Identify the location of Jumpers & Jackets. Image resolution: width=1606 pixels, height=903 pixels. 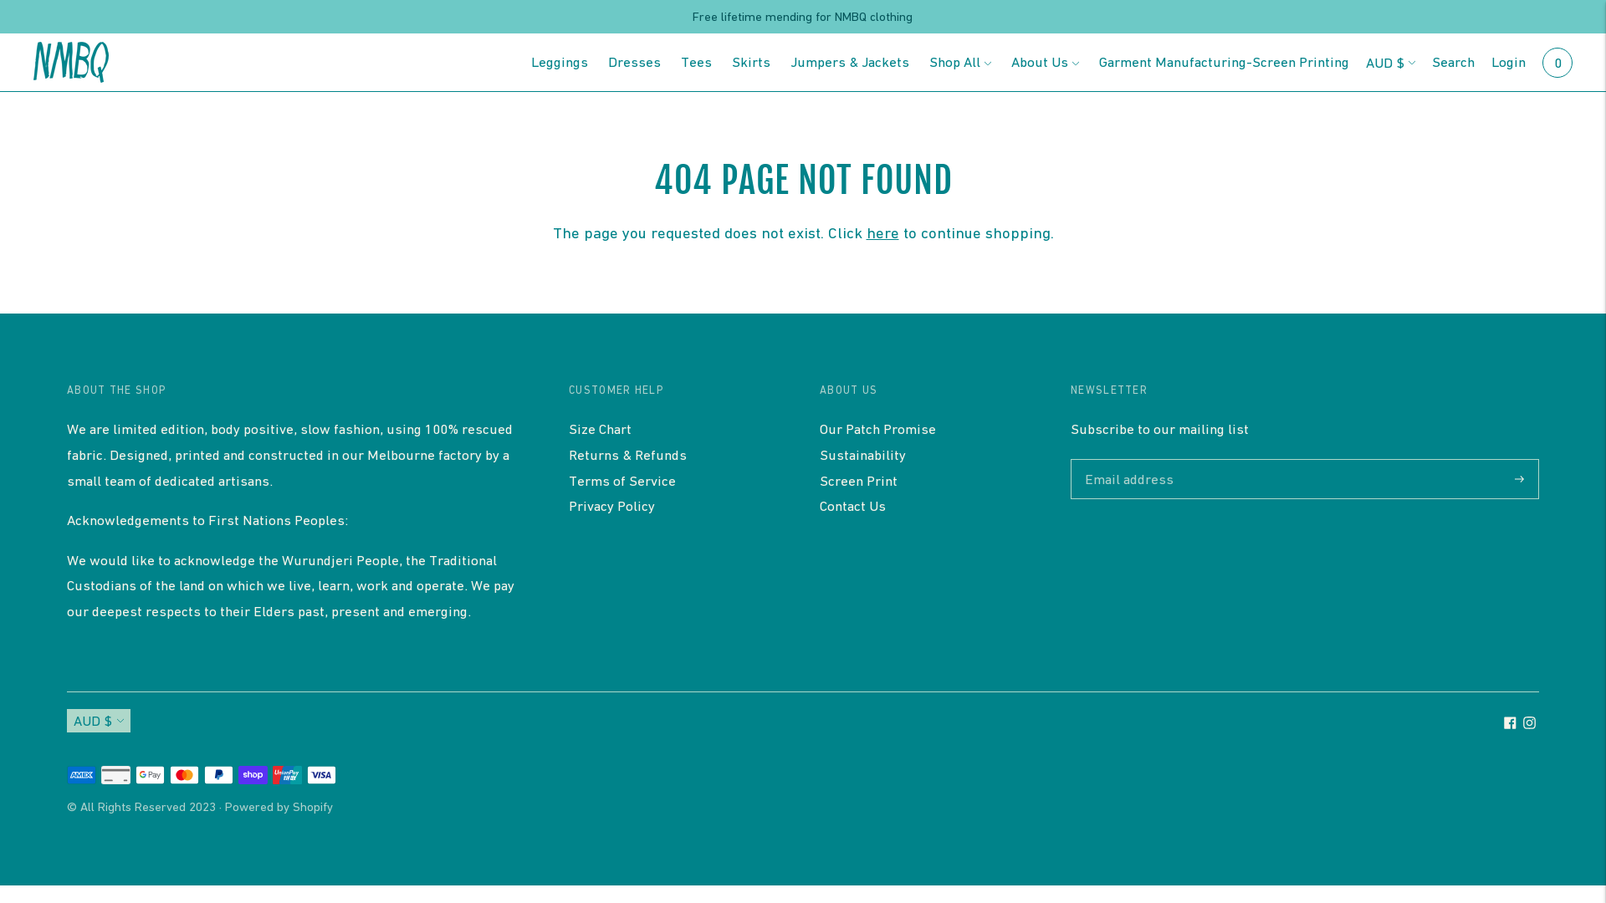
(850, 62).